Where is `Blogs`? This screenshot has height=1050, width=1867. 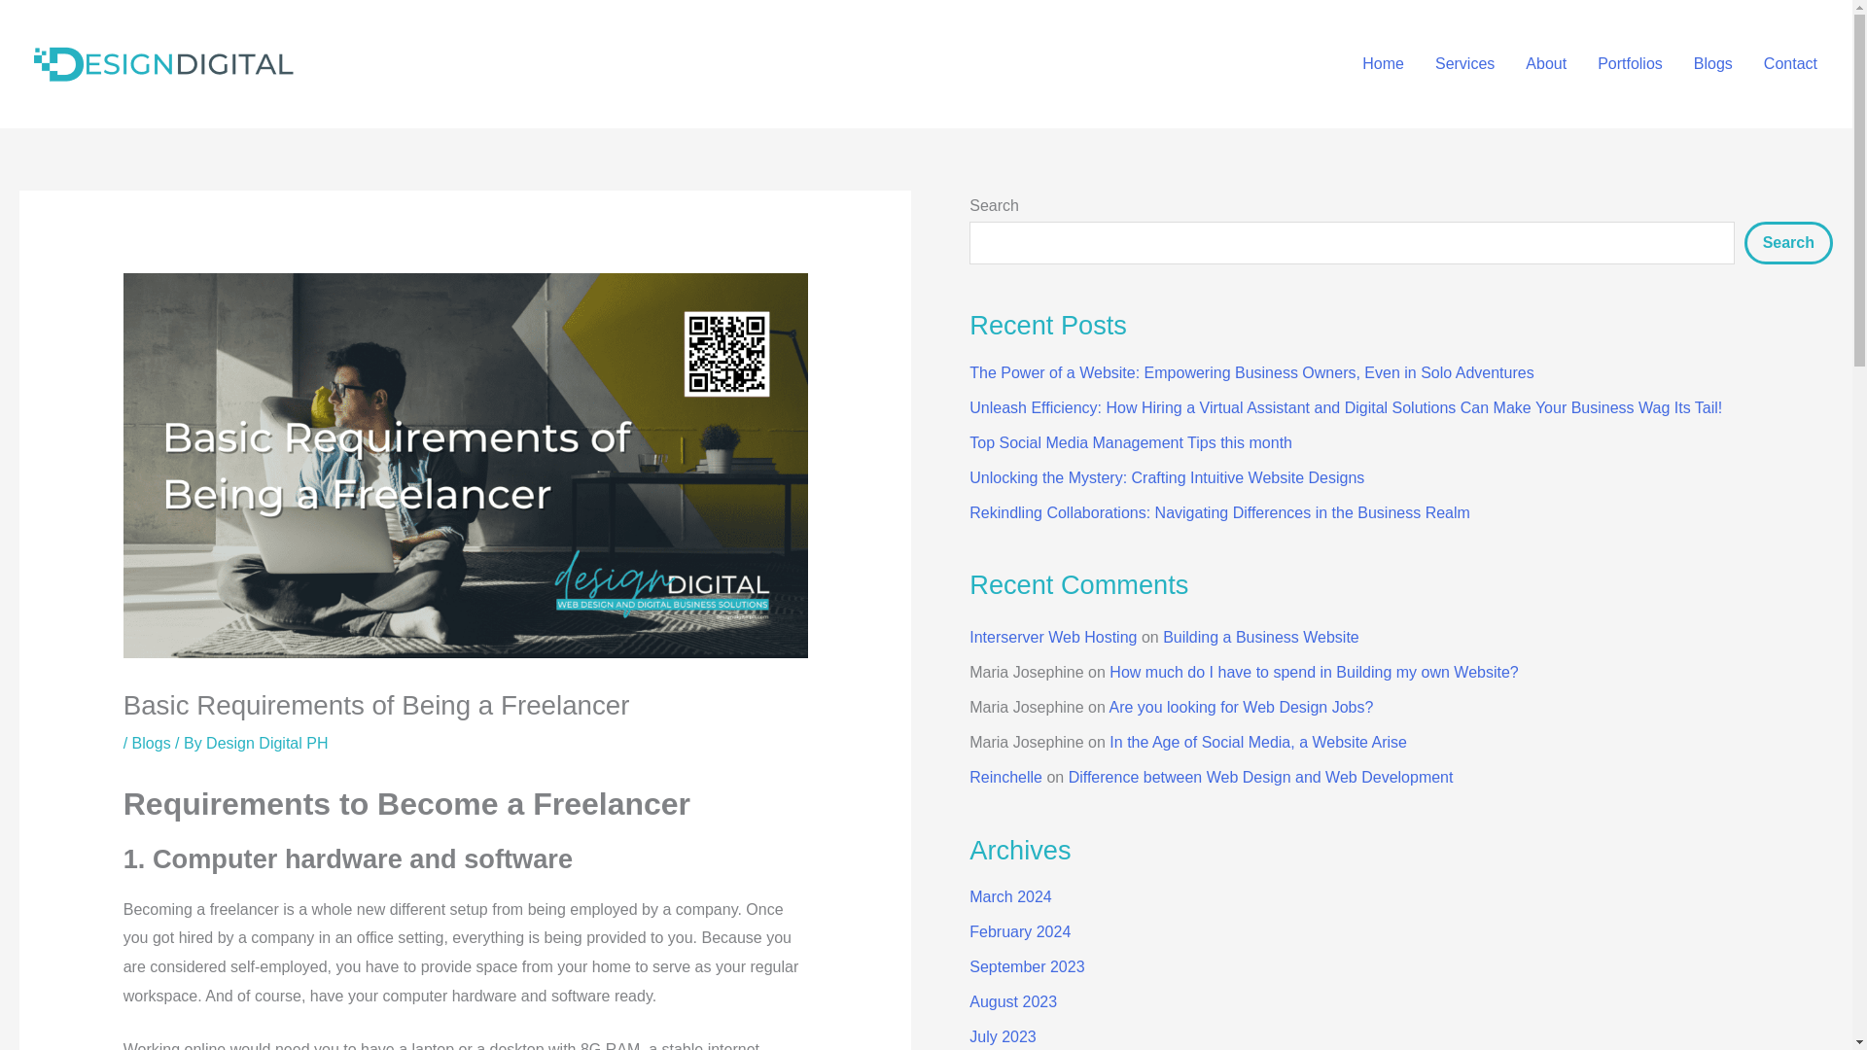 Blogs is located at coordinates (1713, 63).